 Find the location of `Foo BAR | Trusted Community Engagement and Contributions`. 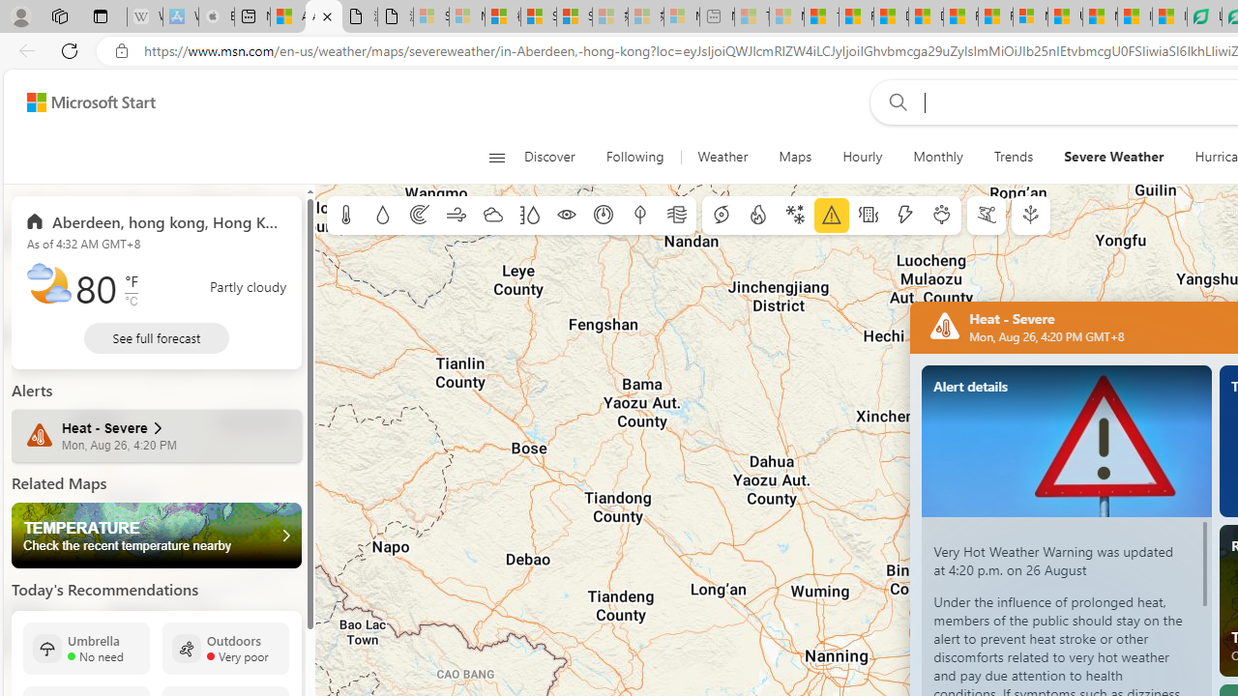

Foo BAR | Trusted Community Engagement and Contributions is located at coordinates (996, 17).